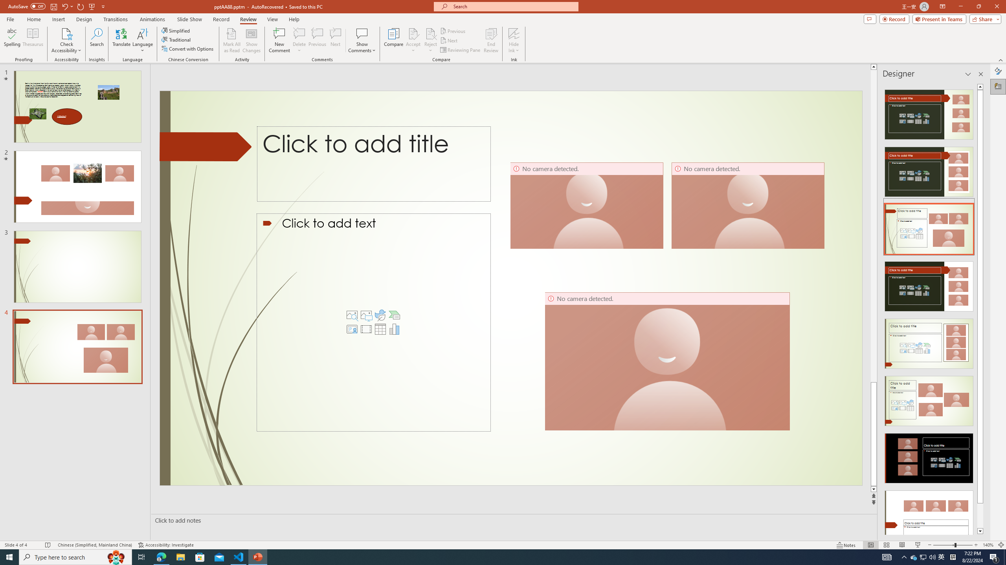 The width and height of the screenshot is (1006, 565). I want to click on Convert with Options..., so click(188, 49).